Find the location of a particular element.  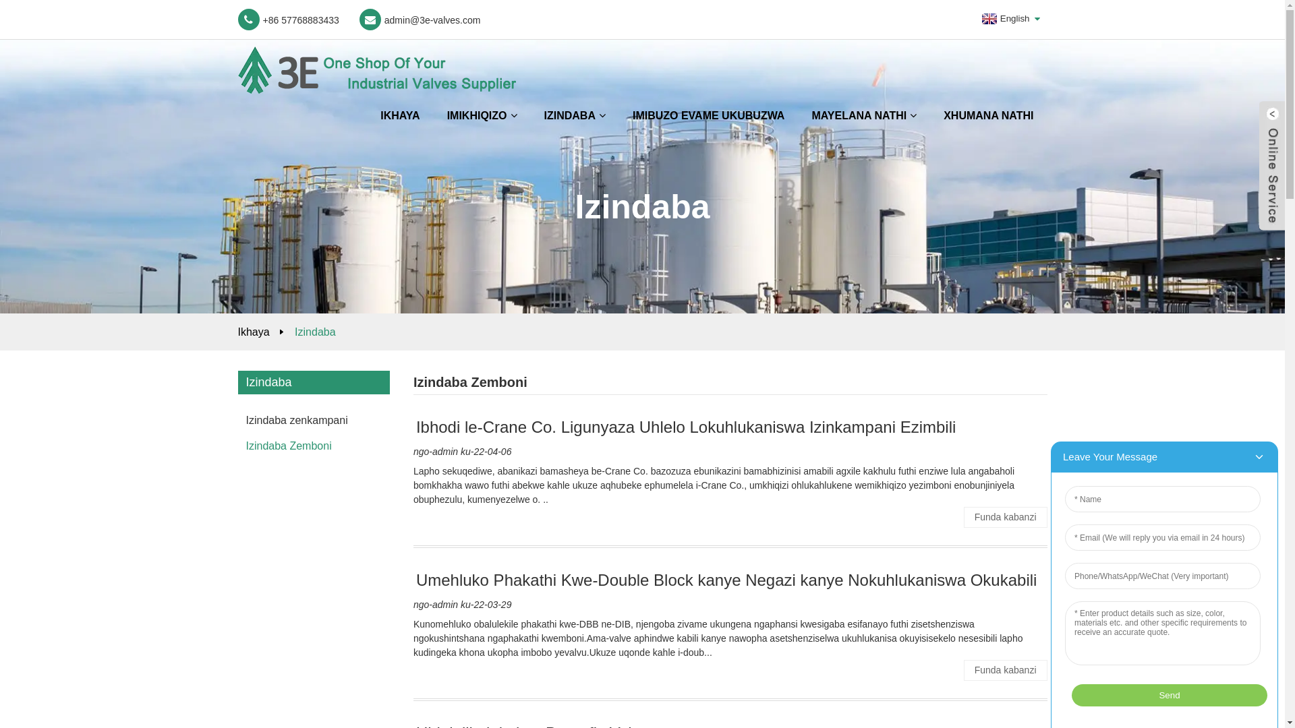

IMIBUZO EVAME UKUBUZWA is located at coordinates (708, 116).